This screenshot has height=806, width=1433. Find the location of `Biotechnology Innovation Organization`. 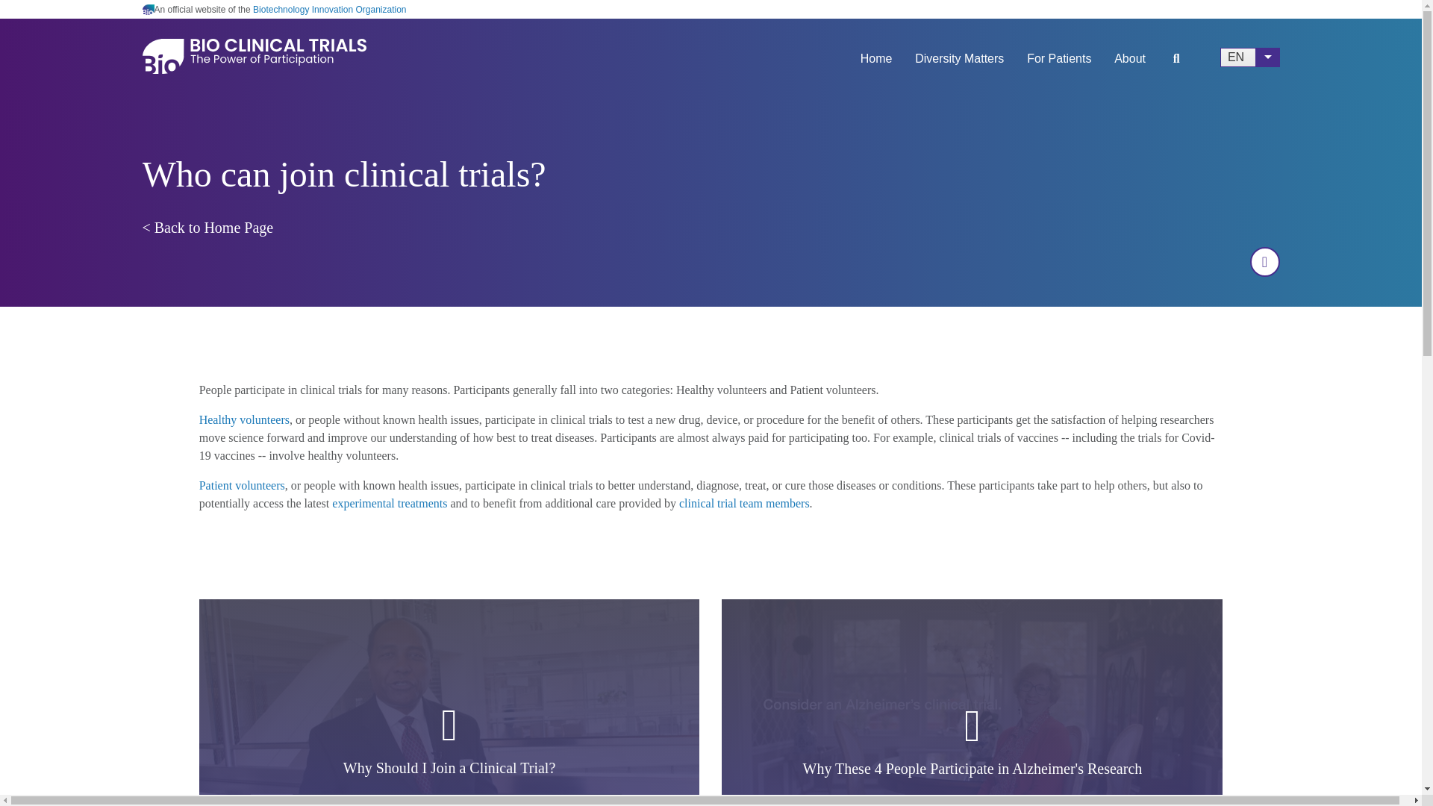

Biotechnology Innovation Organization is located at coordinates (329, 10).